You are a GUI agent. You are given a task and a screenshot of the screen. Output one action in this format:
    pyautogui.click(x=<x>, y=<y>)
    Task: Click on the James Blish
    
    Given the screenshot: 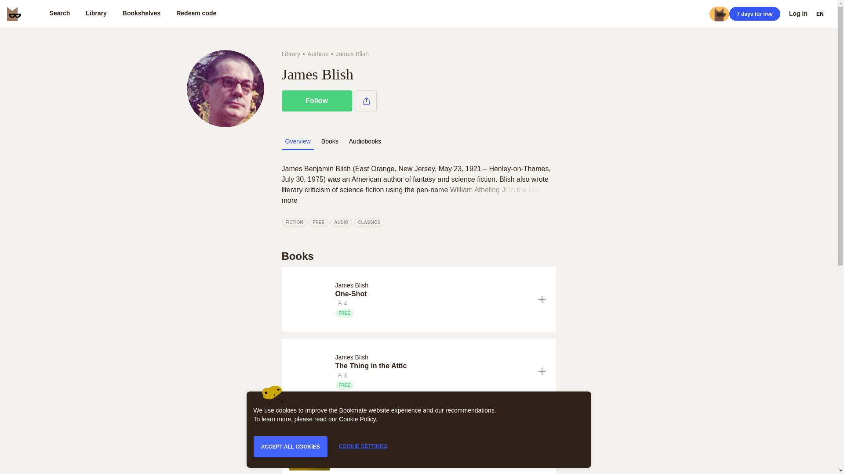 What is the action you would take?
    pyautogui.click(x=353, y=434)
    